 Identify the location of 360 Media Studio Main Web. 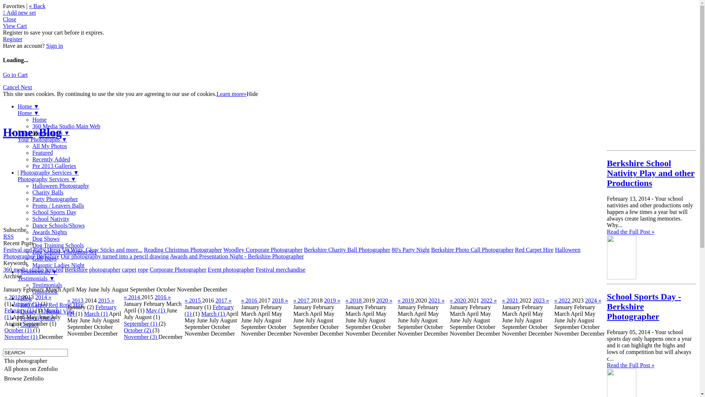
(66, 126).